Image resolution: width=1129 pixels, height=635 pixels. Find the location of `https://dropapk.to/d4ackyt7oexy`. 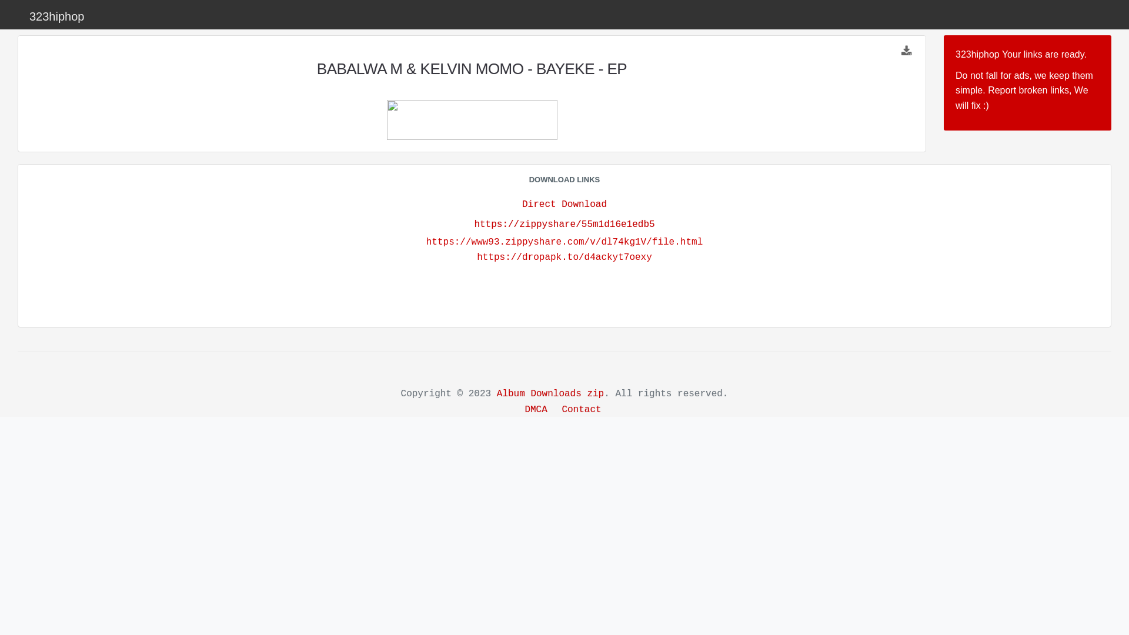

https://dropapk.to/d4ackyt7oexy is located at coordinates (564, 258).